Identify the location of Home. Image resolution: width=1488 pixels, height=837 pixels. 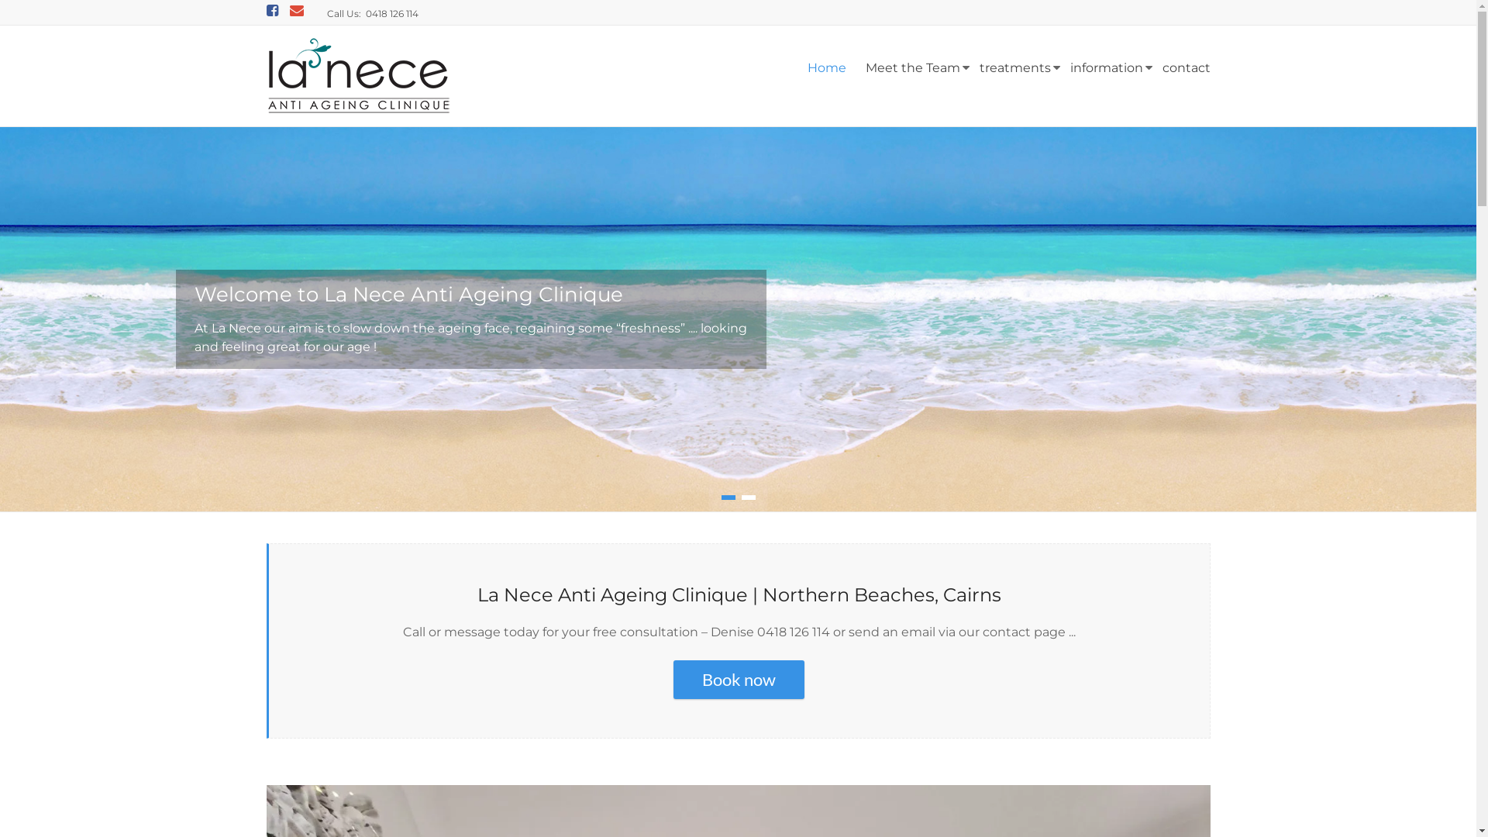
(827, 68).